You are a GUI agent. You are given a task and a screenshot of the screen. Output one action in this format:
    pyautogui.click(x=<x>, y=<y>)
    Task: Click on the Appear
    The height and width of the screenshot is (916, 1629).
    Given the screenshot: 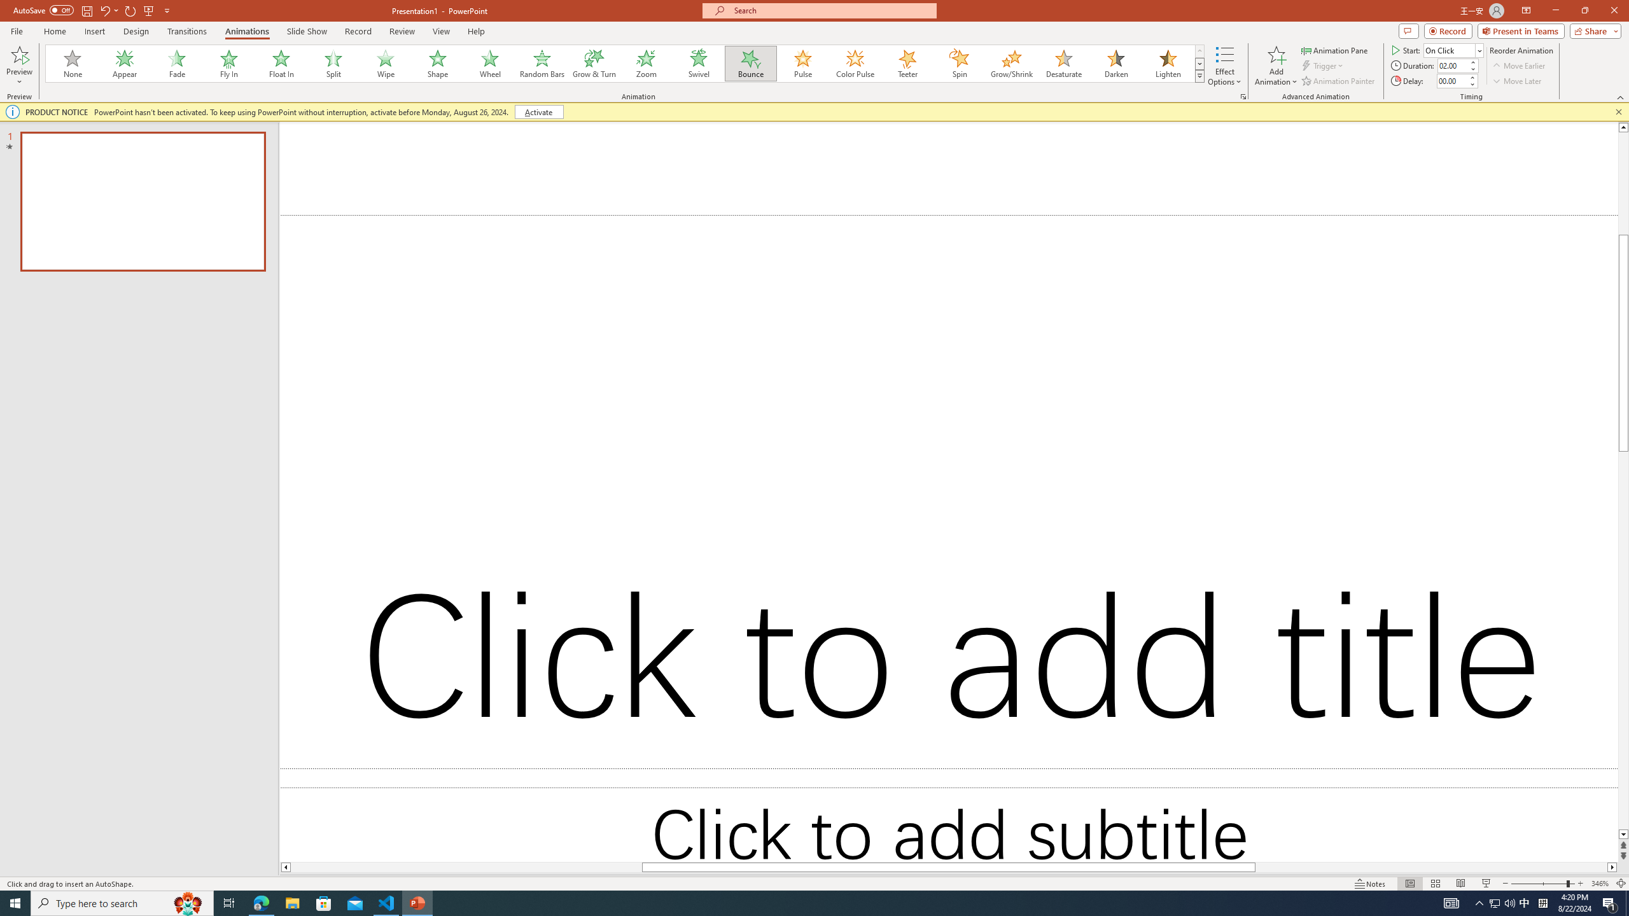 What is the action you would take?
    pyautogui.click(x=125, y=64)
    